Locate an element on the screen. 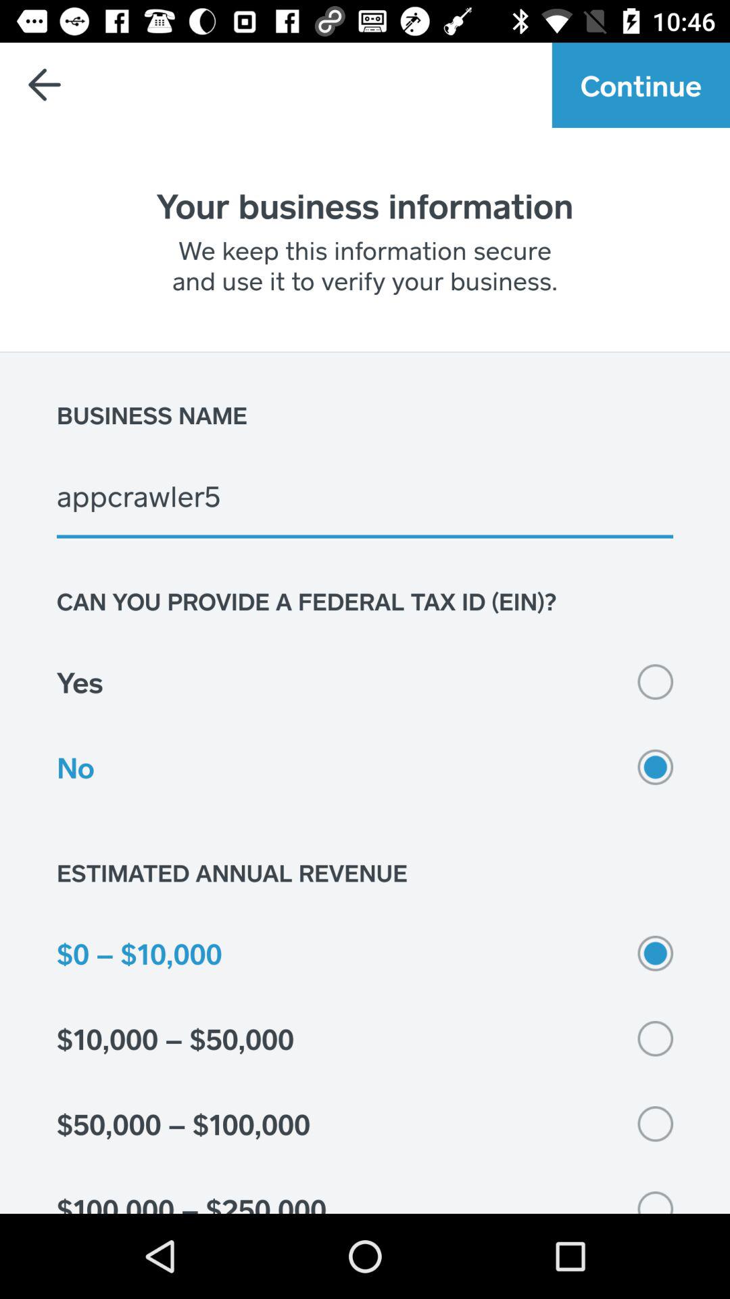  turn on item below the can you provide is located at coordinates (365, 682).